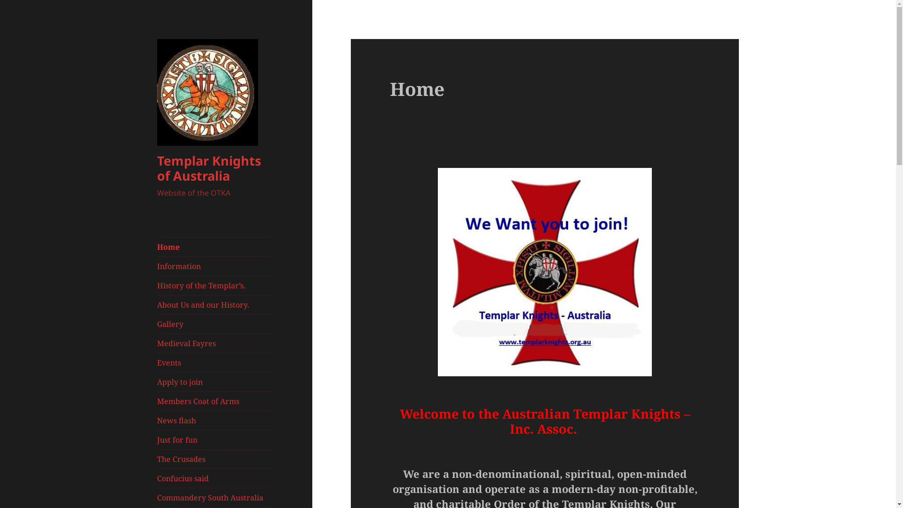 This screenshot has height=508, width=903. Describe the element at coordinates (209, 168) in the screenshot. I see `Templar Knights of Australia` at that location.